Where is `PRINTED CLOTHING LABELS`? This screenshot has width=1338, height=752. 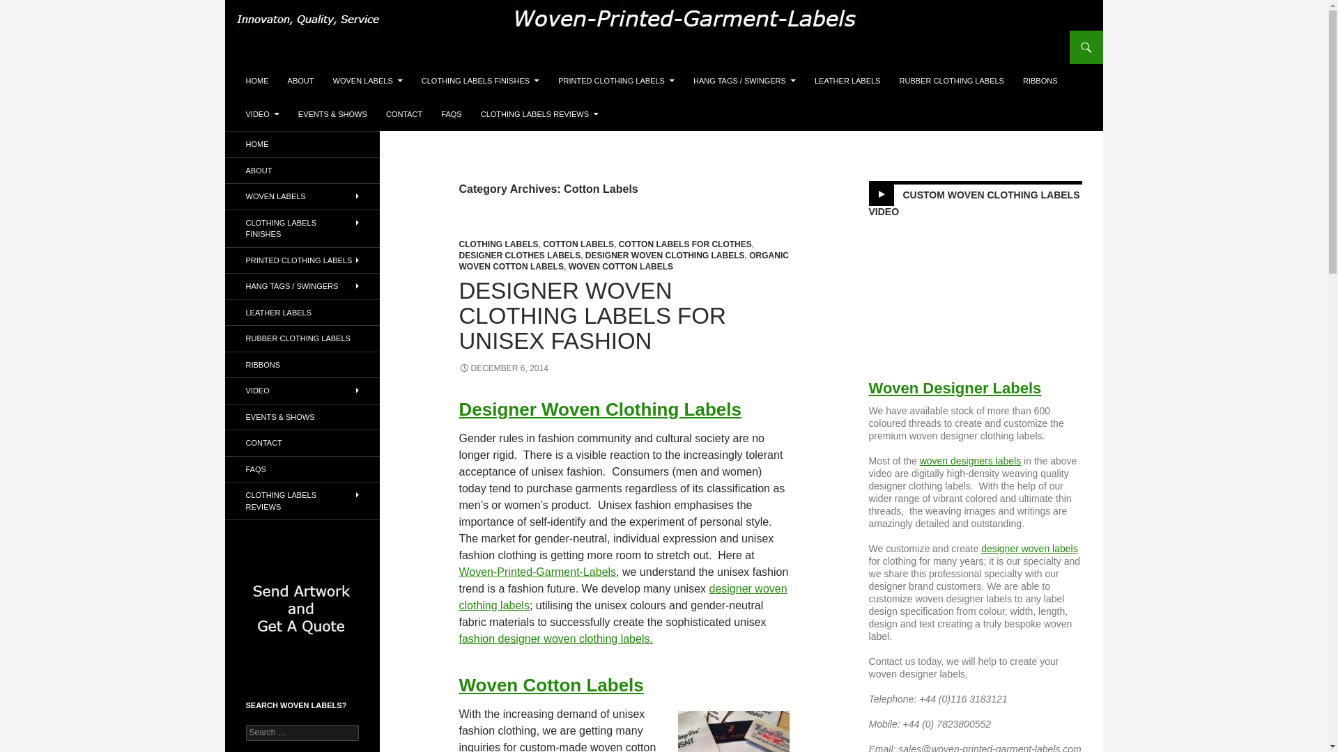
PRINTED CLOTHING LABELS is located at coordinates (616, 81).